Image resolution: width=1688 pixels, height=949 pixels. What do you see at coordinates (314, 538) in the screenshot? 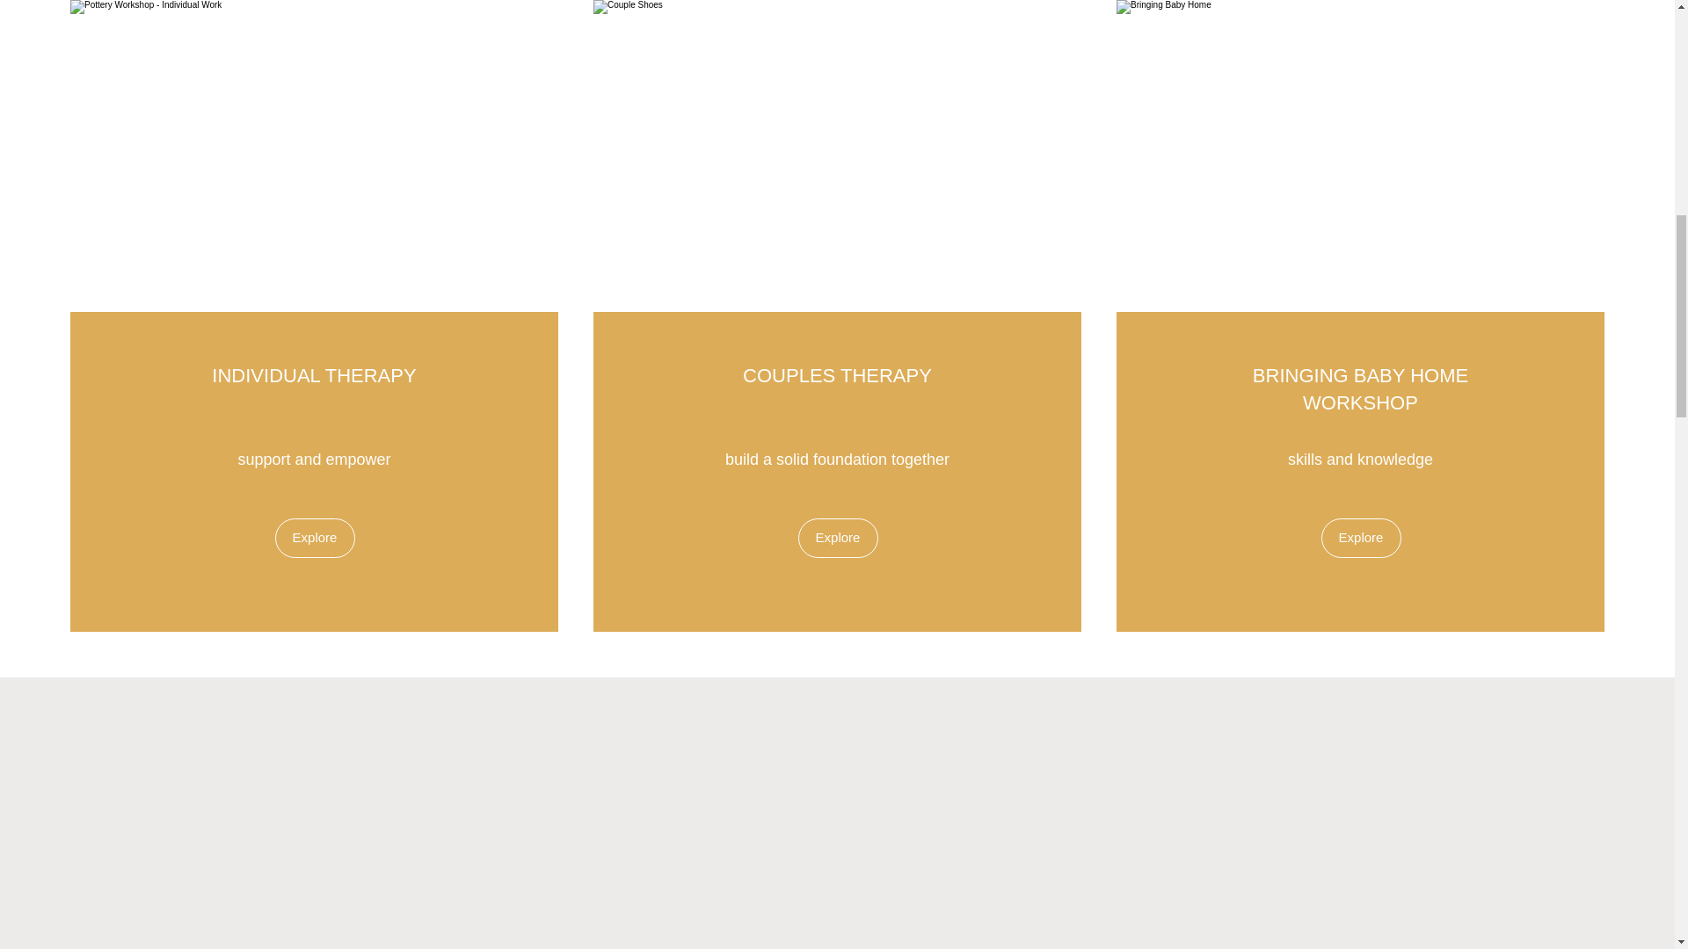
I see `Explore` at bounding box center [314, 538].